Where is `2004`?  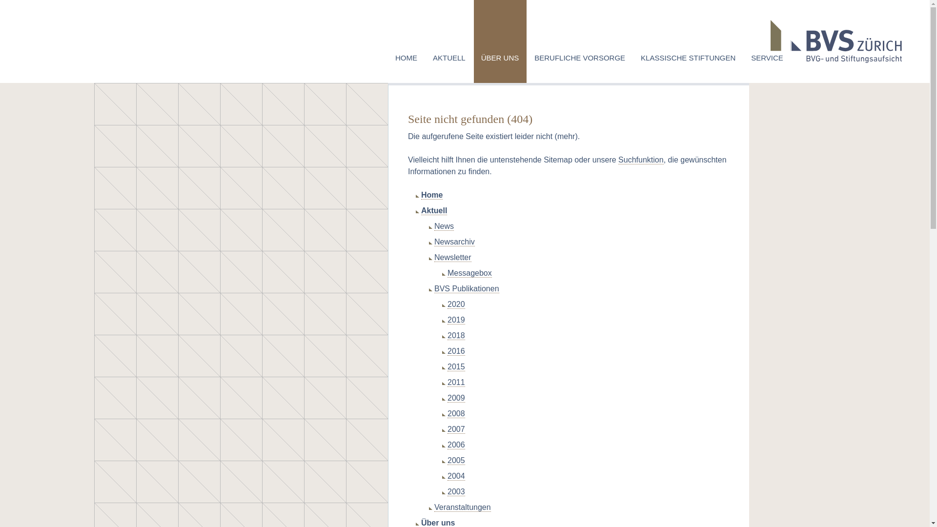 2004 is located at coordinates (456, 476).